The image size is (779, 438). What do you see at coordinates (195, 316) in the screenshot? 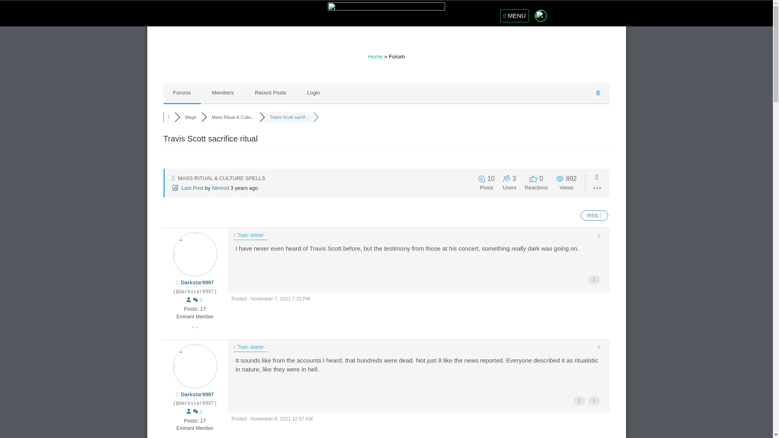
I see `Rating Title` at bounding box center [195, 316].